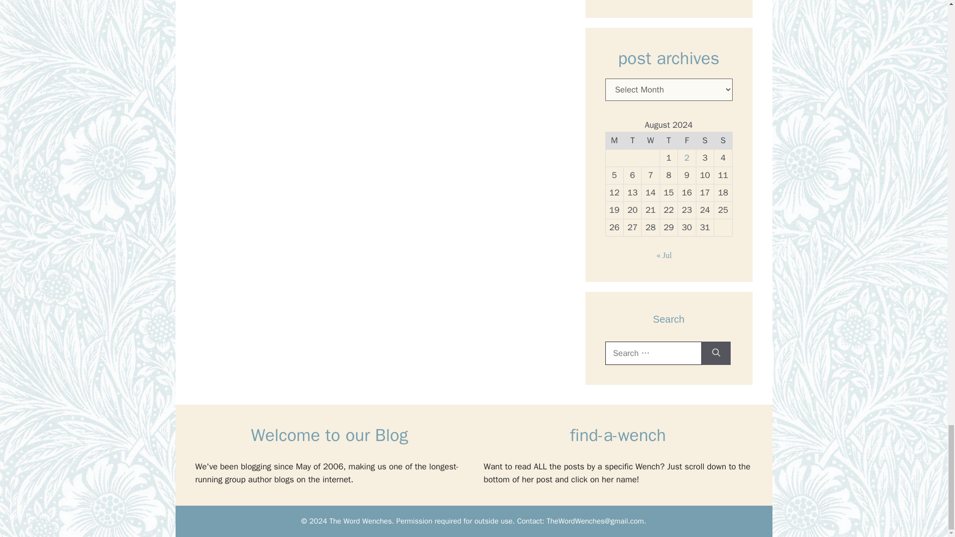 The image size is (955, 537). Describe the element at coordinates (687, 140) in the screenshot. I see `Friday` at that location.